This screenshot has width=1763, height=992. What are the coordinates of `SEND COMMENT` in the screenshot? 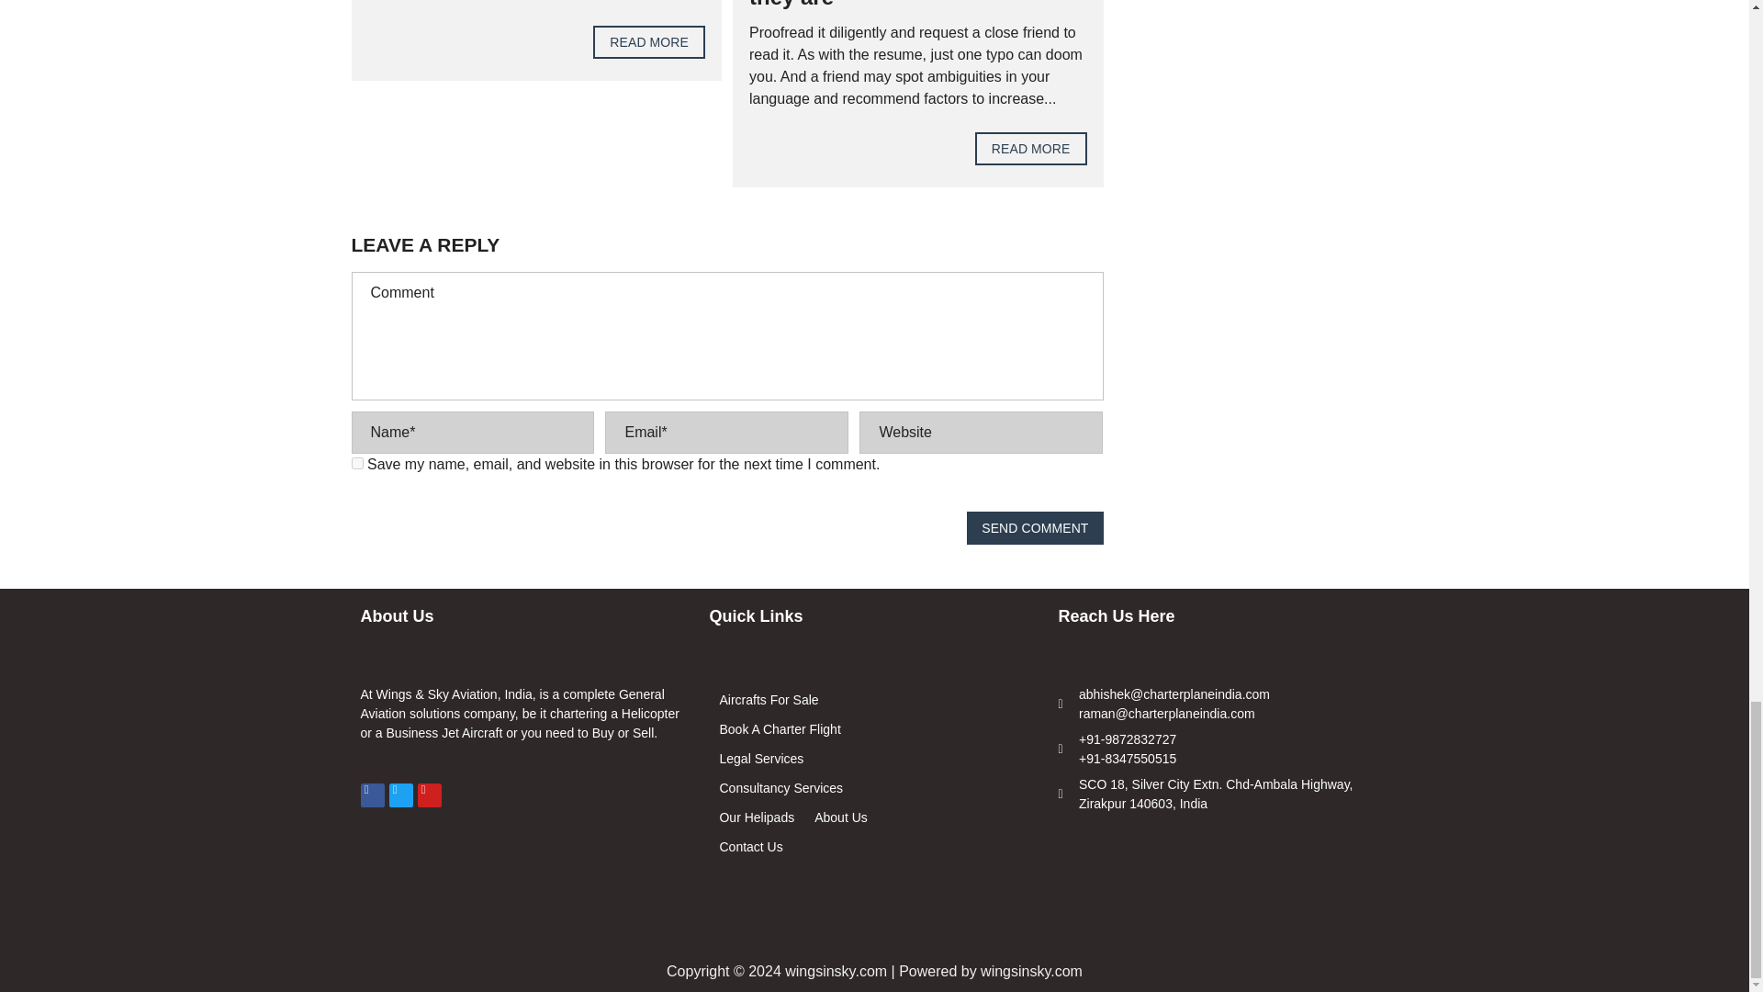 It's located at (1034, 527).